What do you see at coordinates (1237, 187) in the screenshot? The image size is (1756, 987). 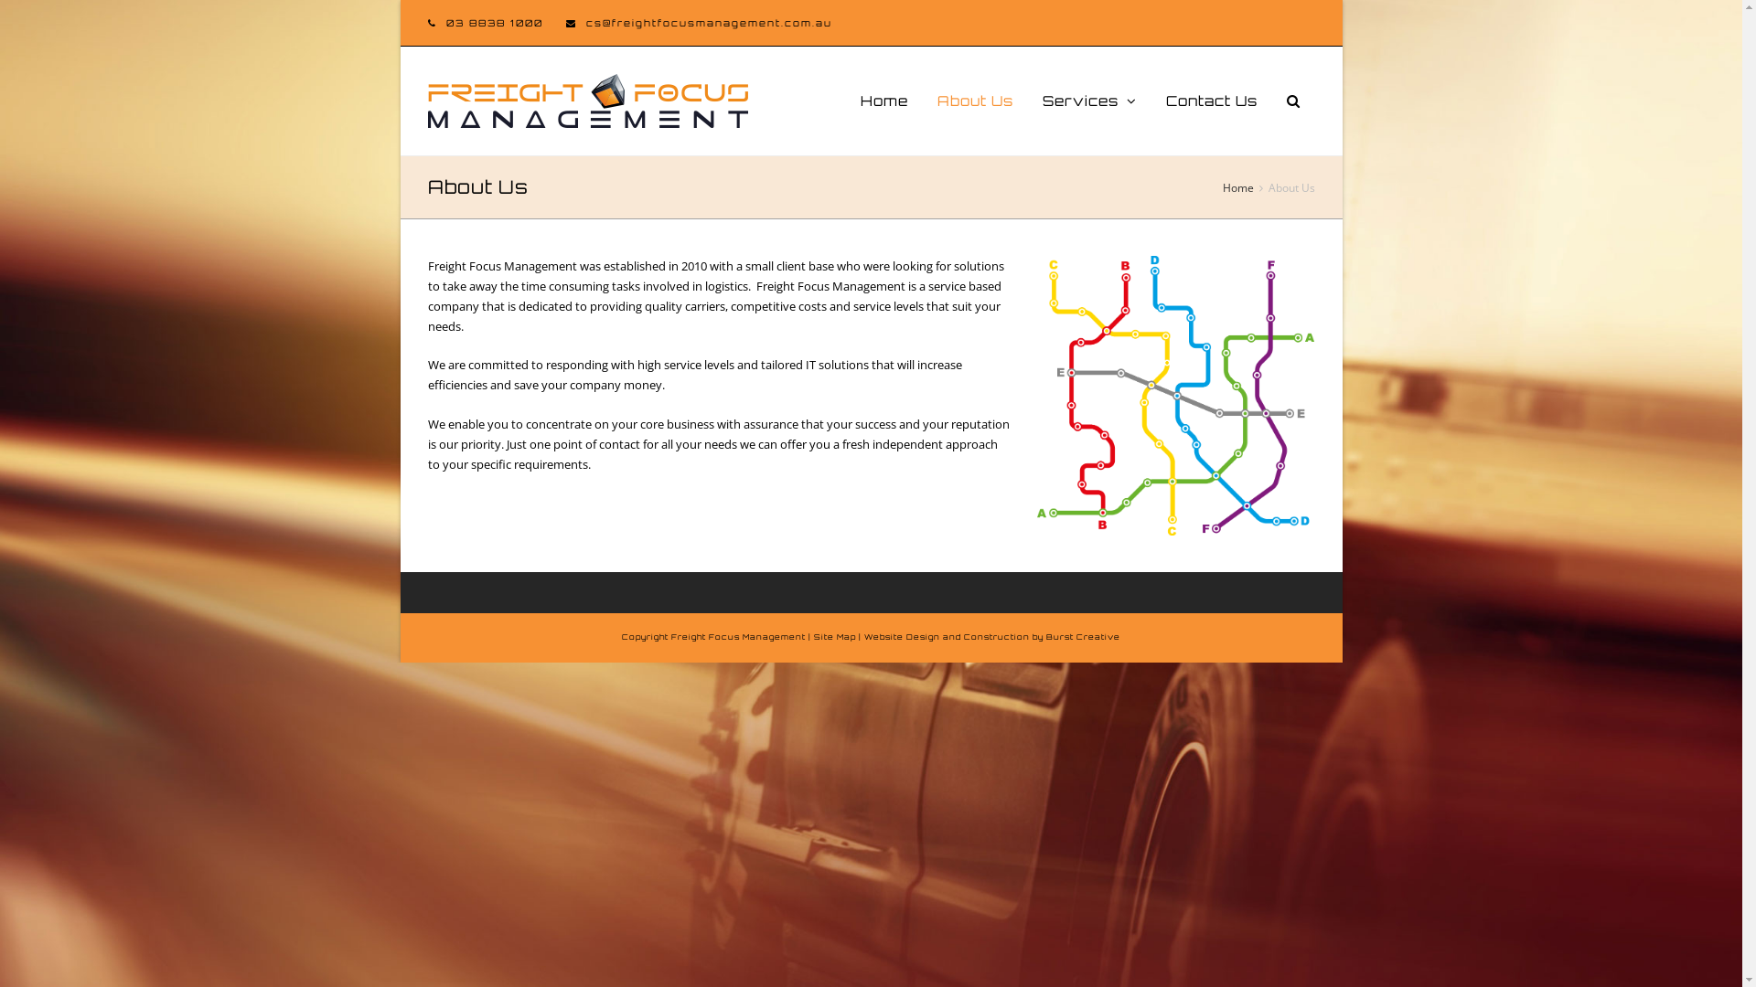 I see `Home` at bounding box center [1237, 187].